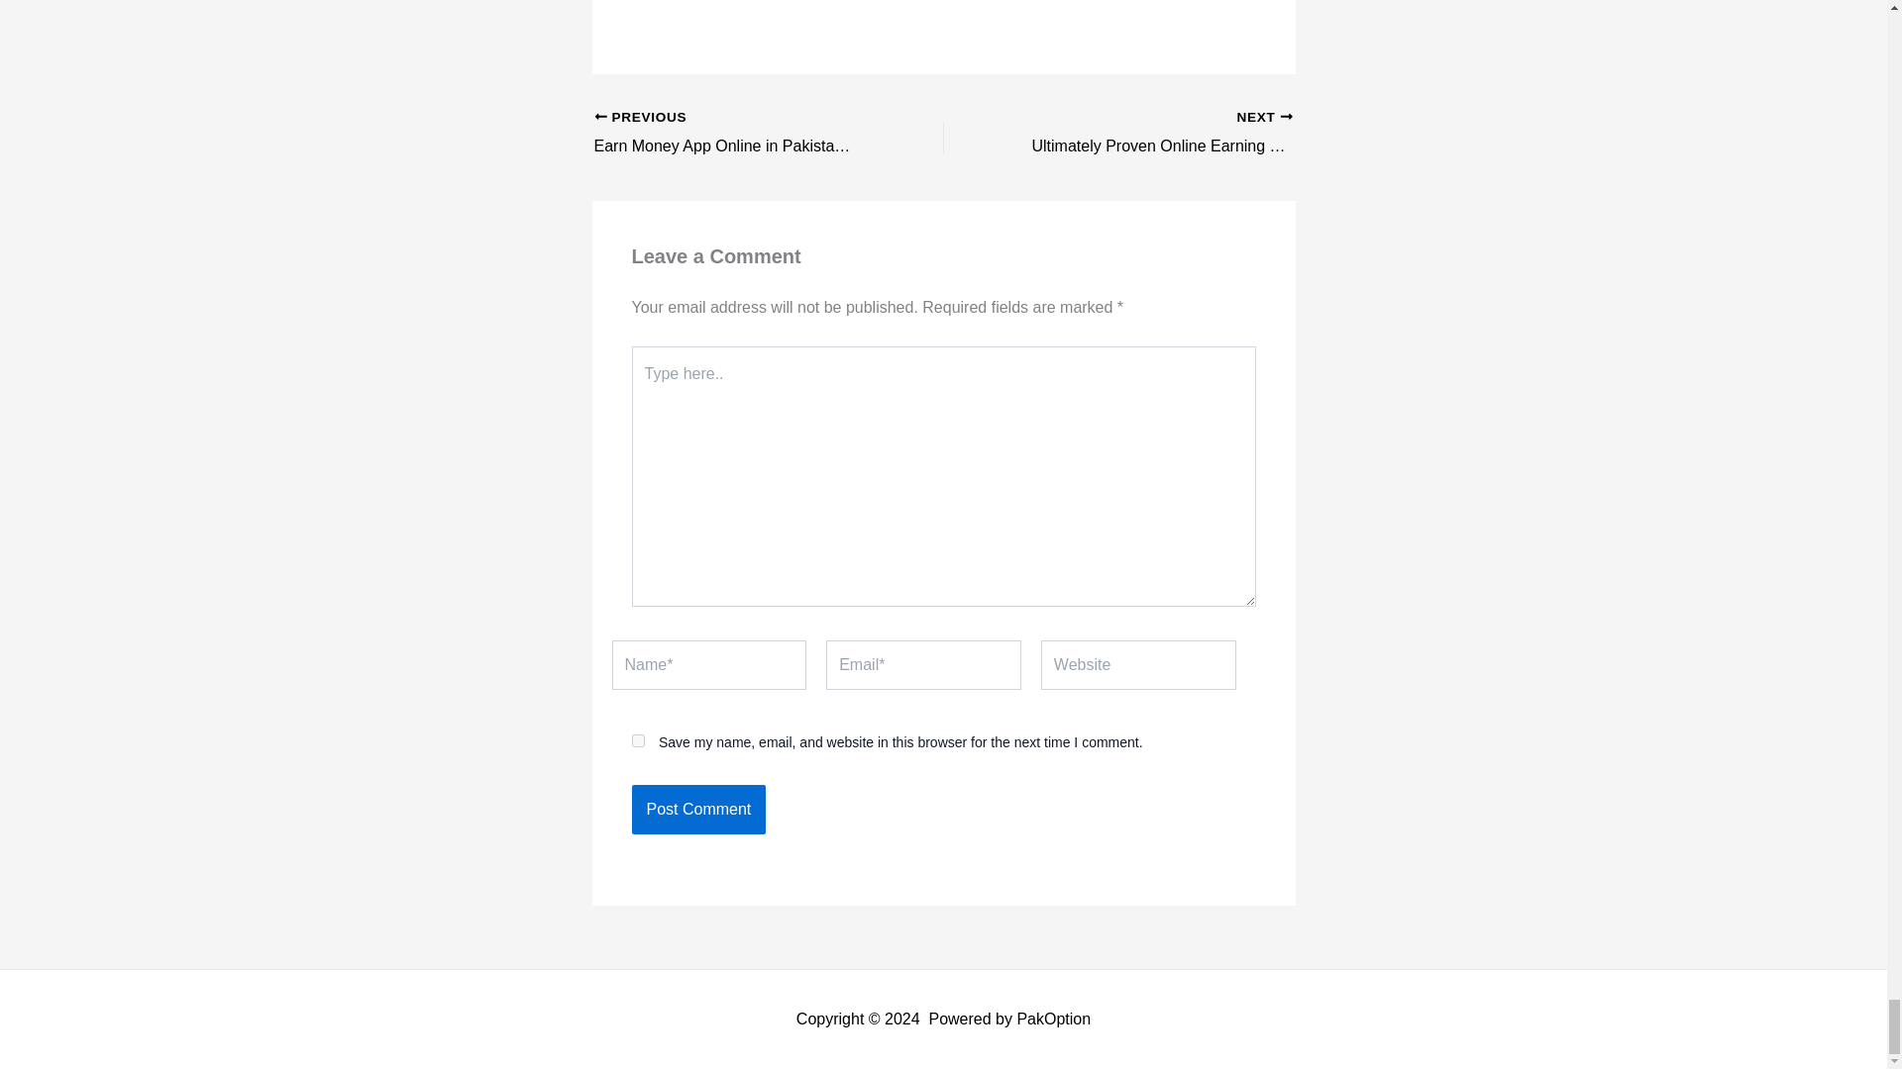 The height and width of the screenshot is (1069, 1902). I want to click on Post Comment, so click(698, 810).